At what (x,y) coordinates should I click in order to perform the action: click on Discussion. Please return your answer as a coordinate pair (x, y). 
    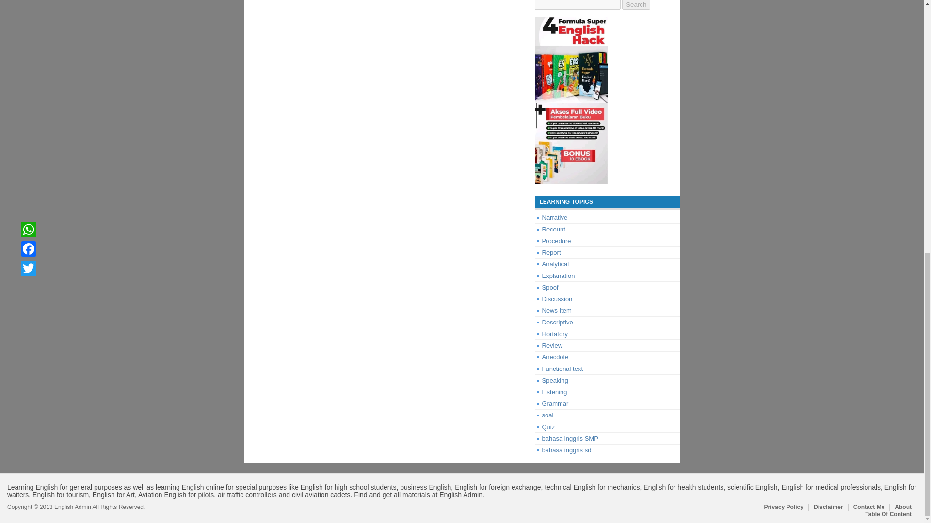
    Looking at the image, I should click on (557, 299).